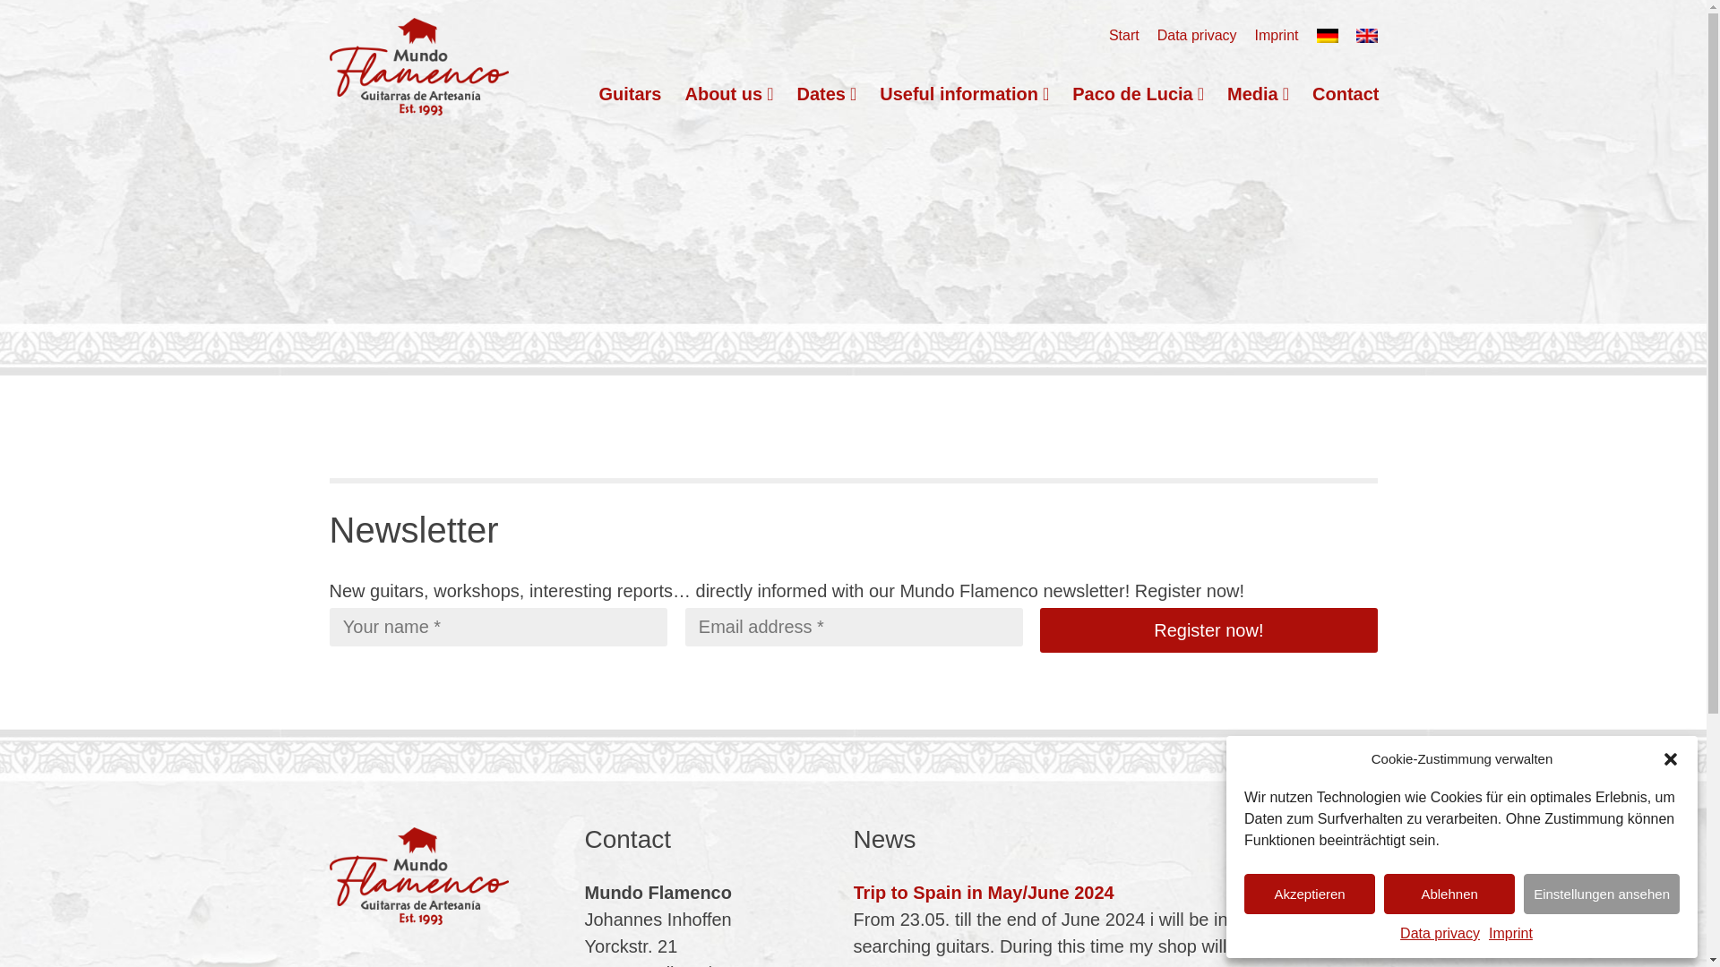  I want to click on Start, so click(1124, 36).